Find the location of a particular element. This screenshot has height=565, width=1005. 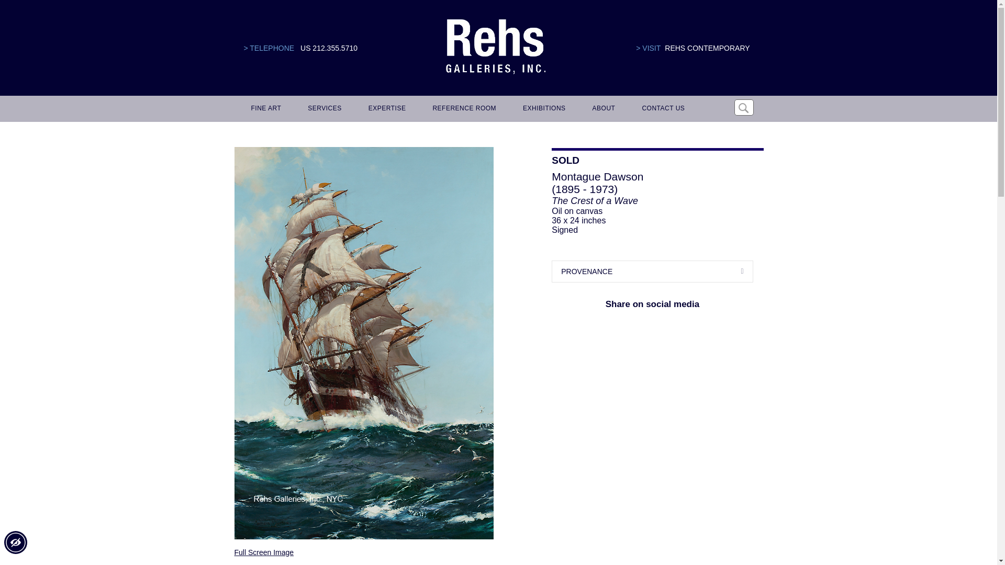

REFERENCE ROOM is located at coordinates (463, 109).